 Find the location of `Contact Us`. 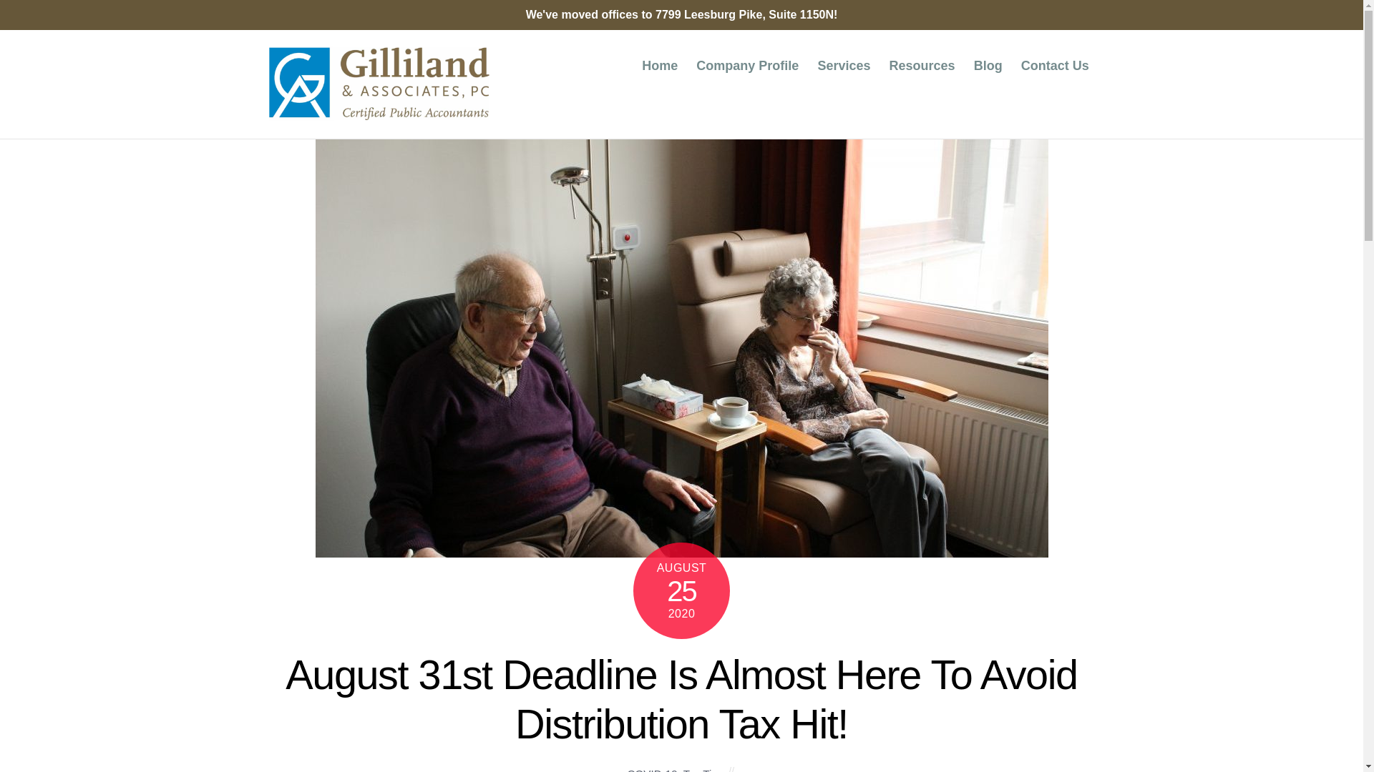

Contact Us is located at coordinates (1055, 66).